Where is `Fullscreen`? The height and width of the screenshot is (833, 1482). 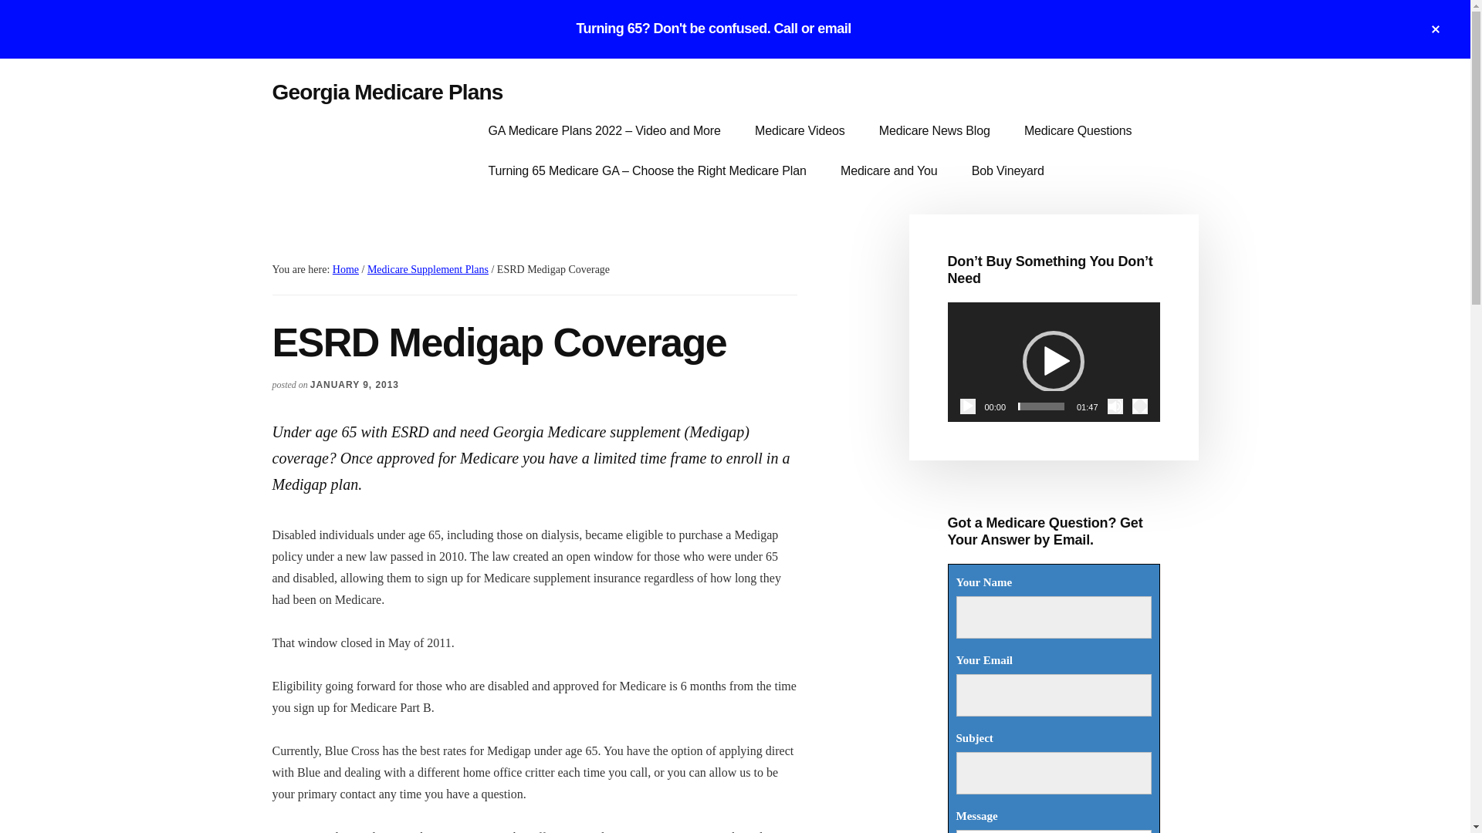 Fullscreen is located at coordinates (1139, 406).